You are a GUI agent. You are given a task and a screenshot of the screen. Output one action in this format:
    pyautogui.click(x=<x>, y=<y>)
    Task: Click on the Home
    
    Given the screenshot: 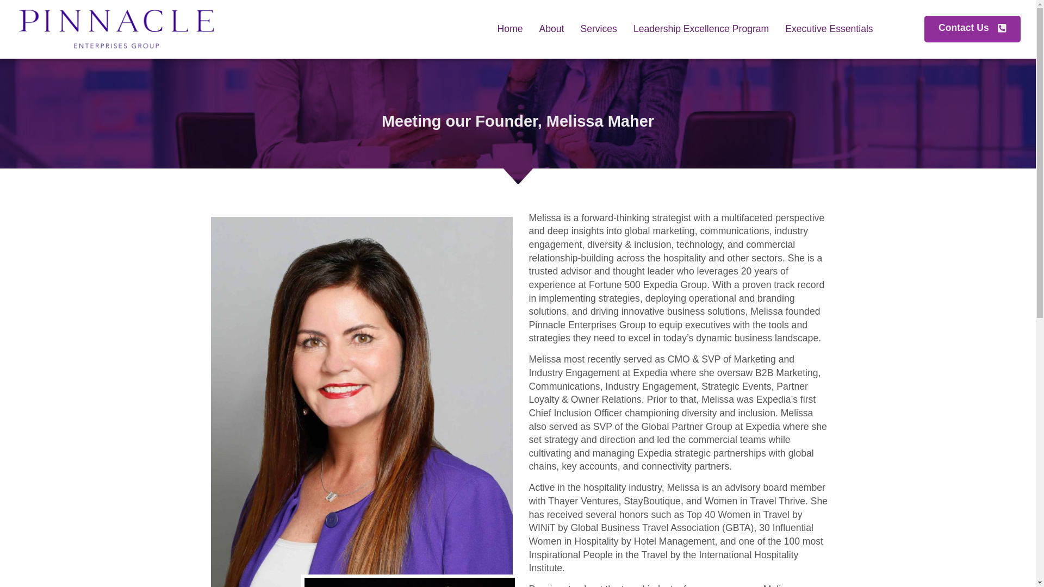 What is the action you would take?
    pyautogui.click(x=509, y=29)
    